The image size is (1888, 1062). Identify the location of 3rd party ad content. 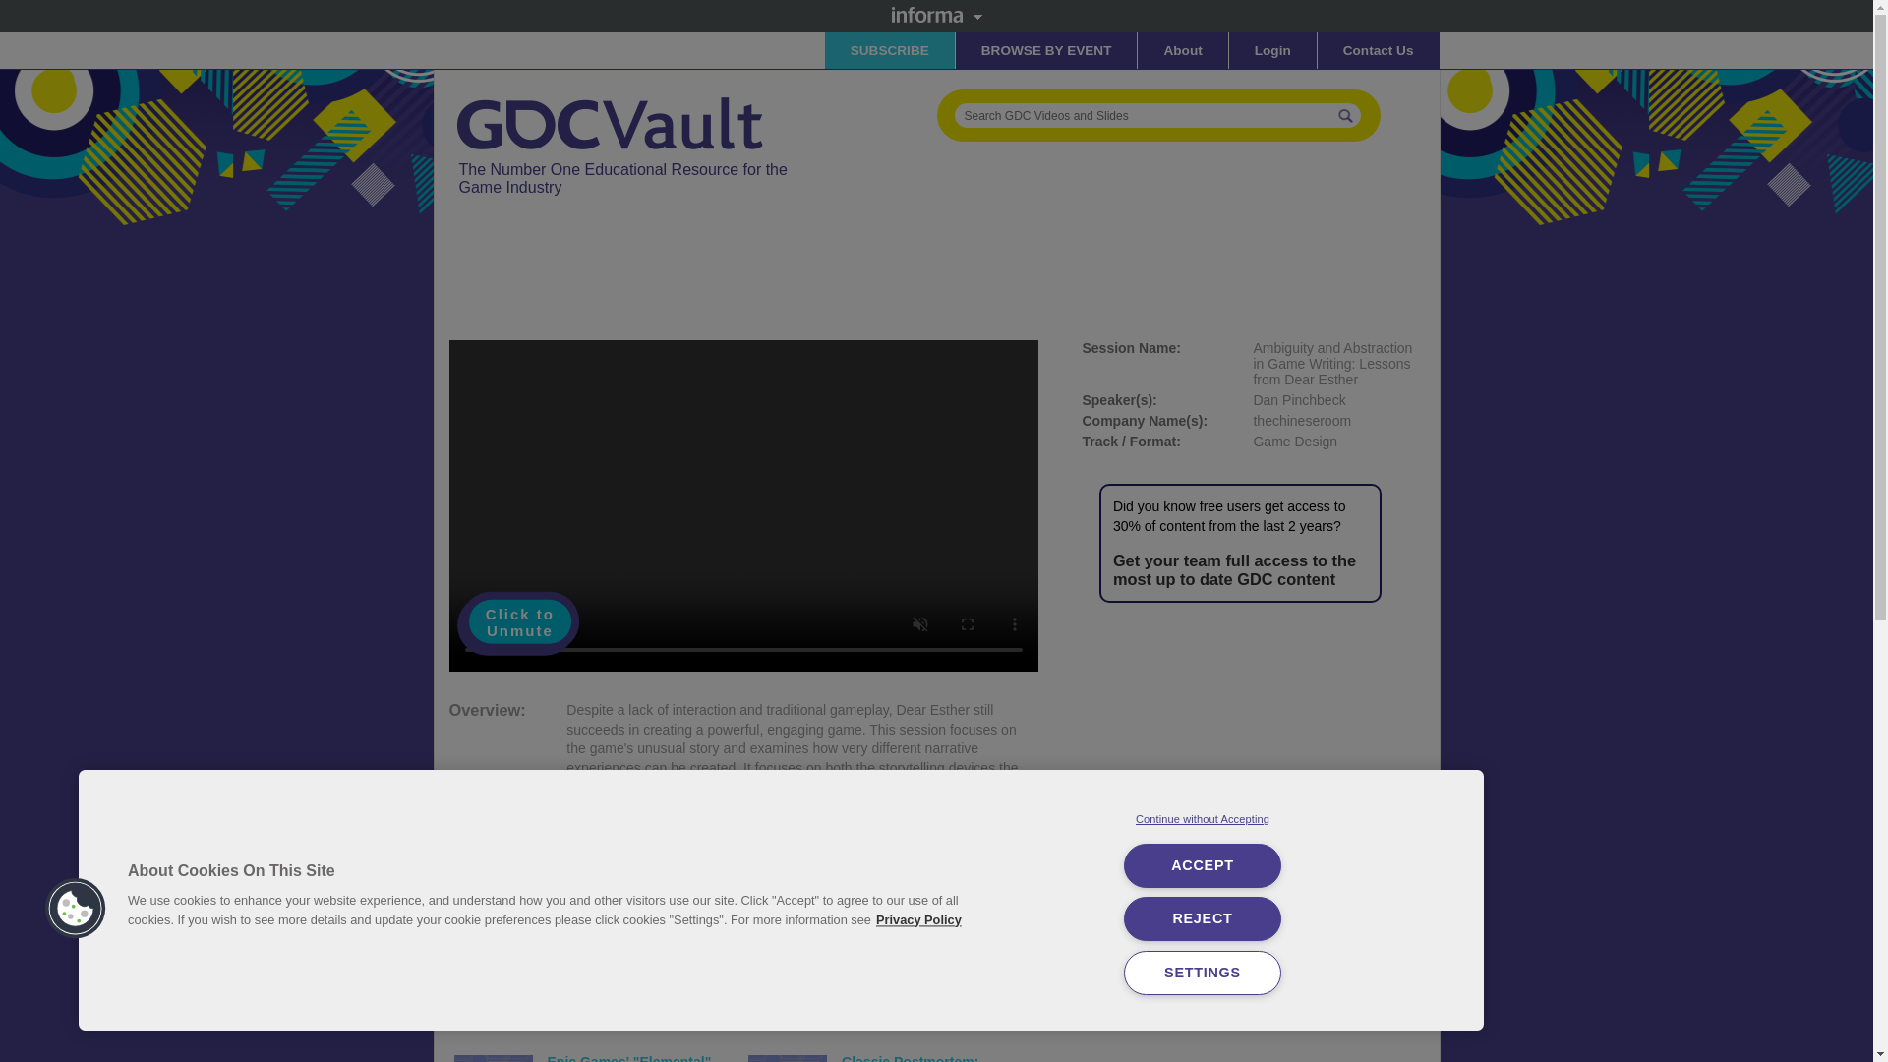
(1253, 755).